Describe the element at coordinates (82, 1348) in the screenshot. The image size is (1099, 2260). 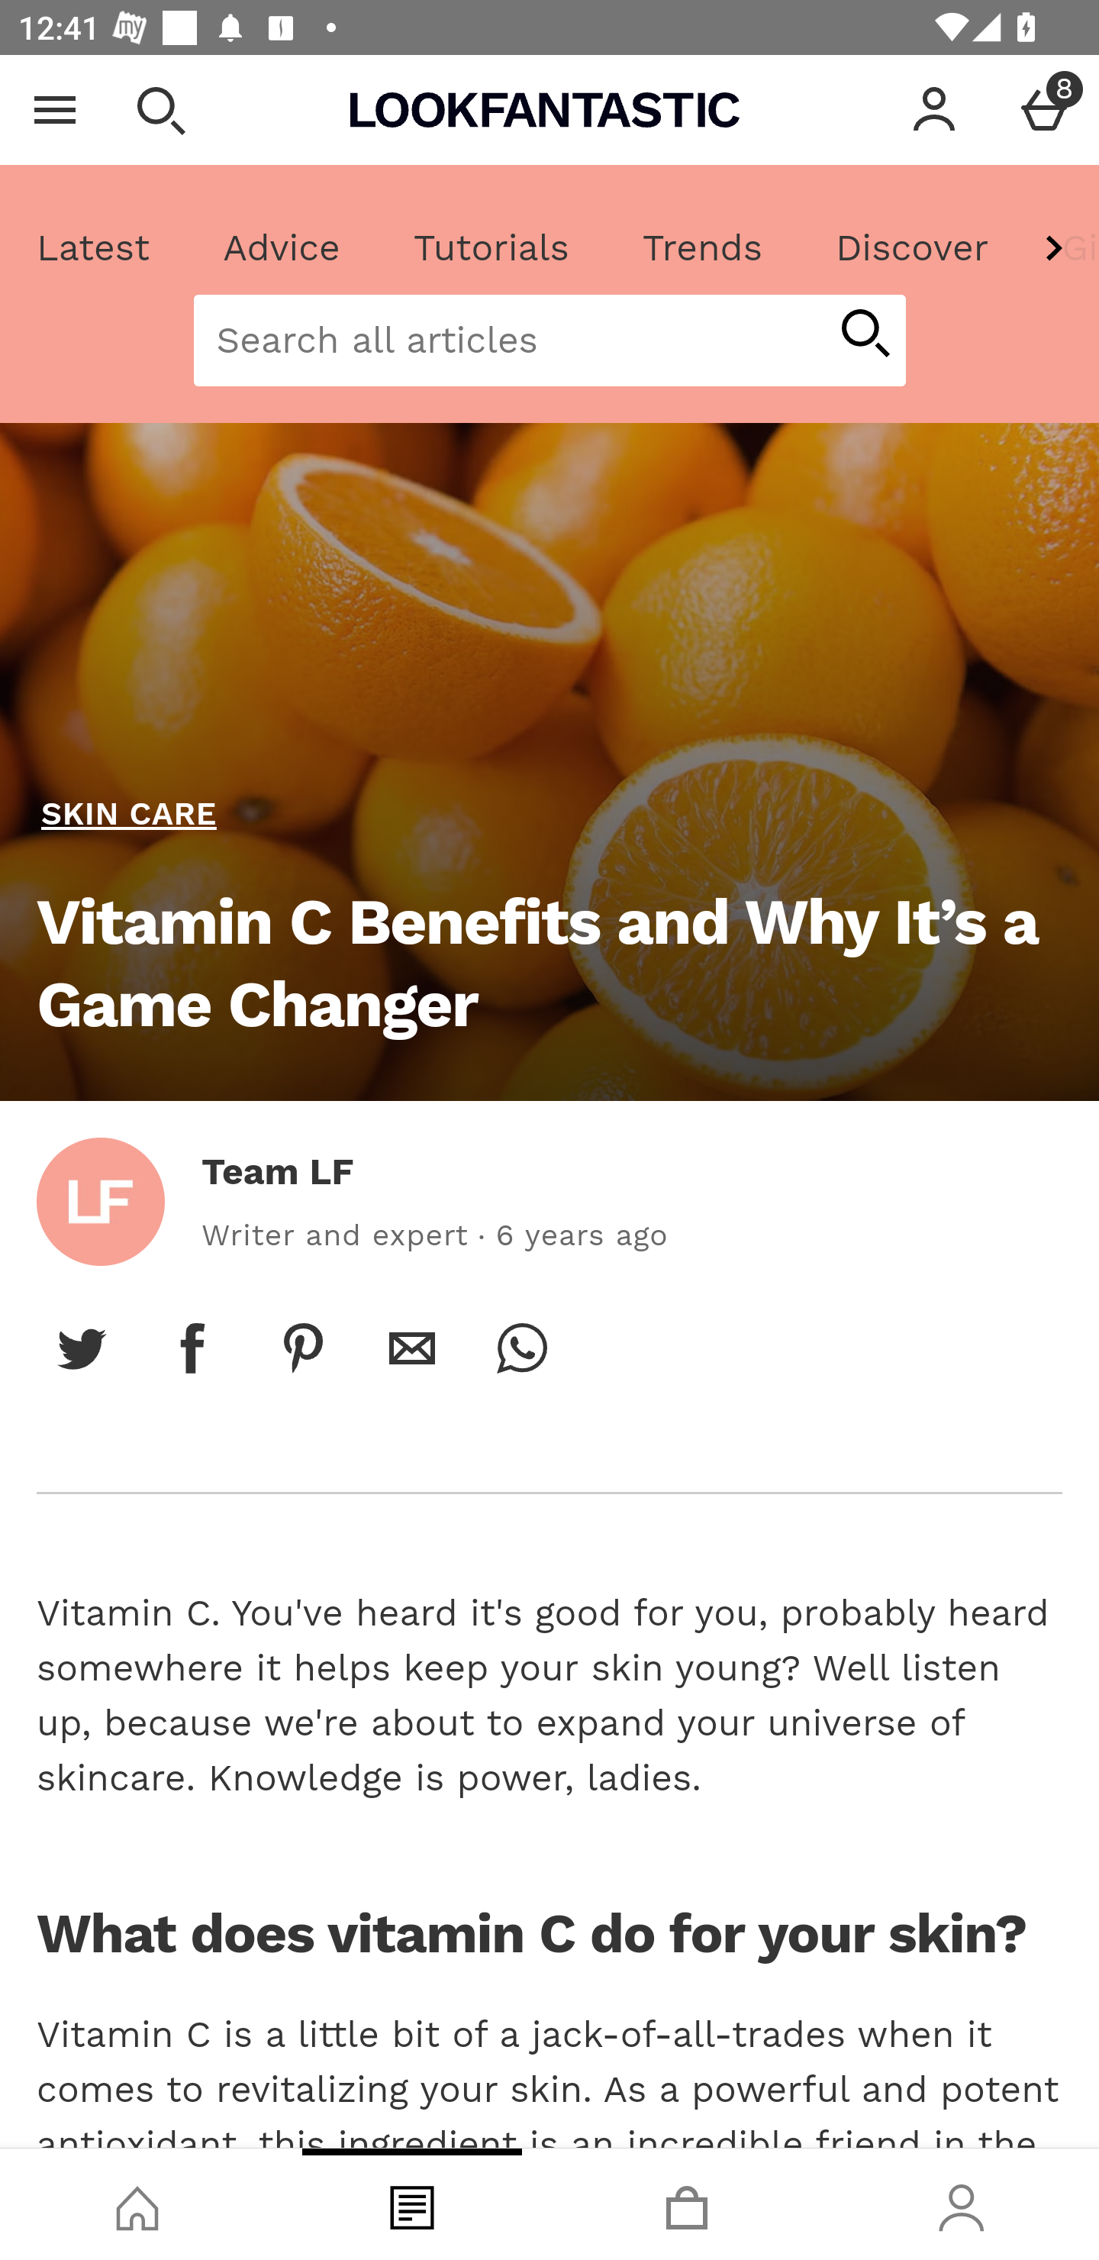
I see `Share this on Twitter` at that location.